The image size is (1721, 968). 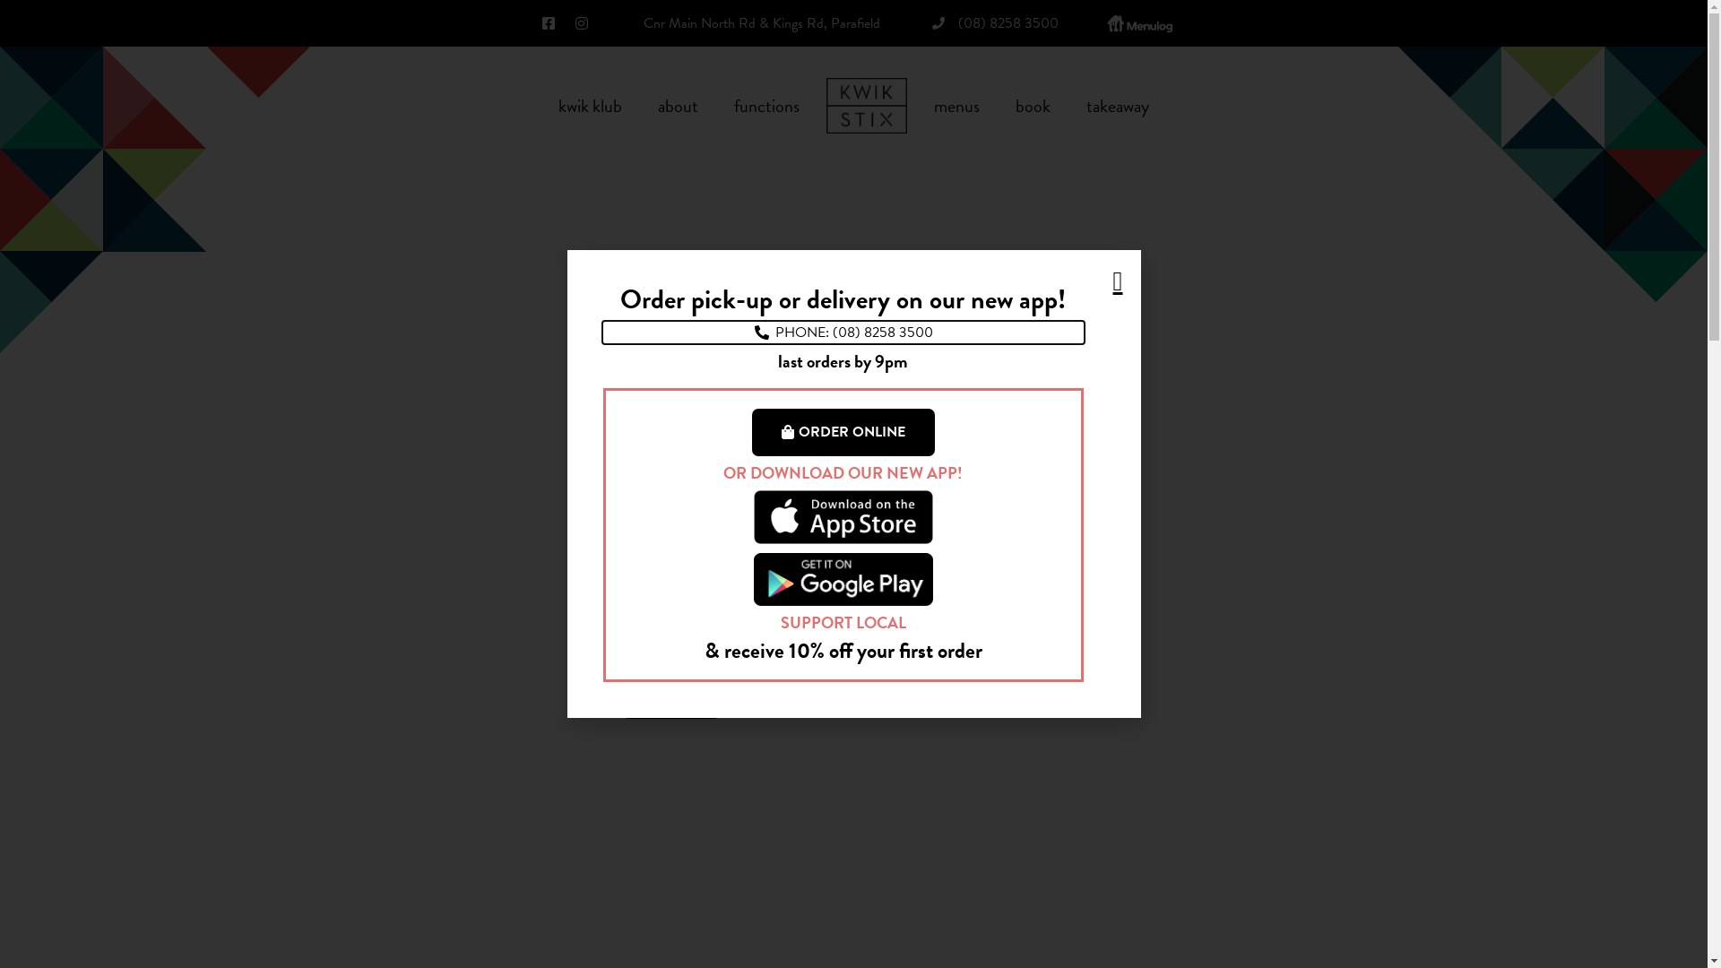 I want to click on (08) 8258 3500, so click(x=993, y=23).